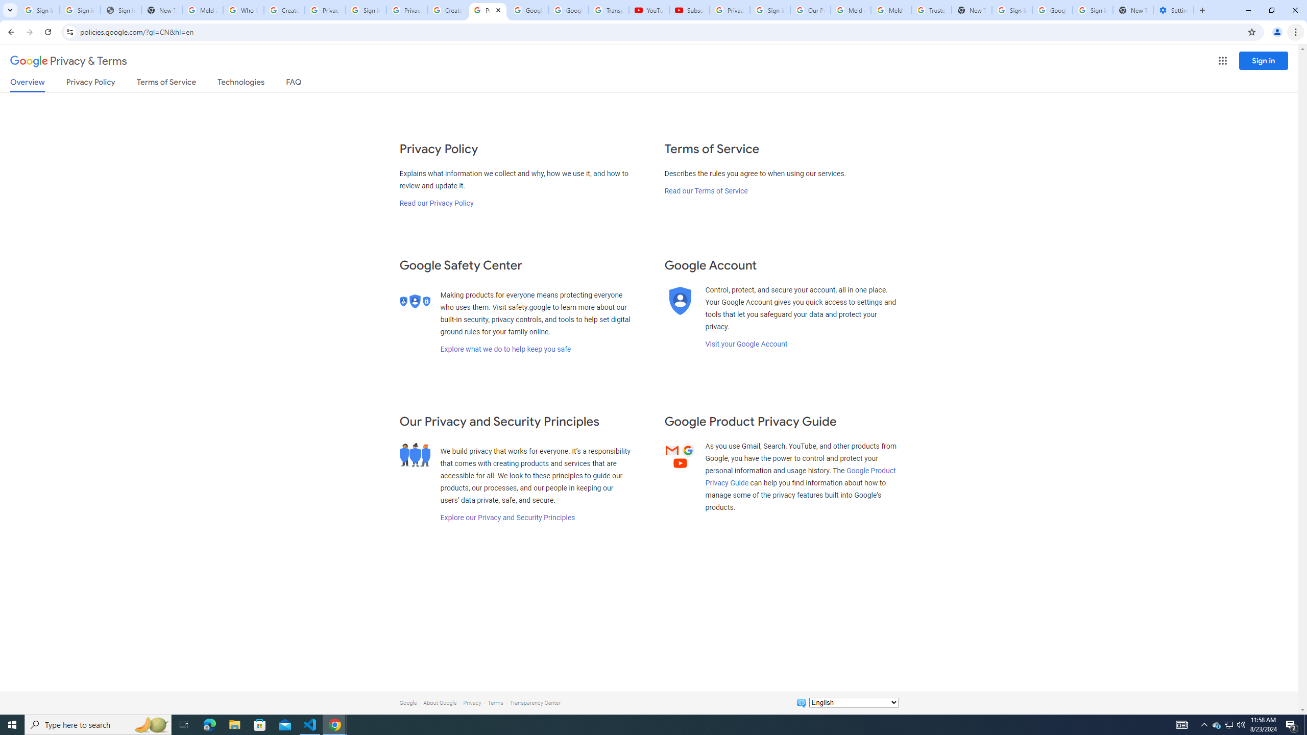  What do you see at coordinates (854, 702) in the screenshot?
I see `Change language:` at bounding box center [854, 702].